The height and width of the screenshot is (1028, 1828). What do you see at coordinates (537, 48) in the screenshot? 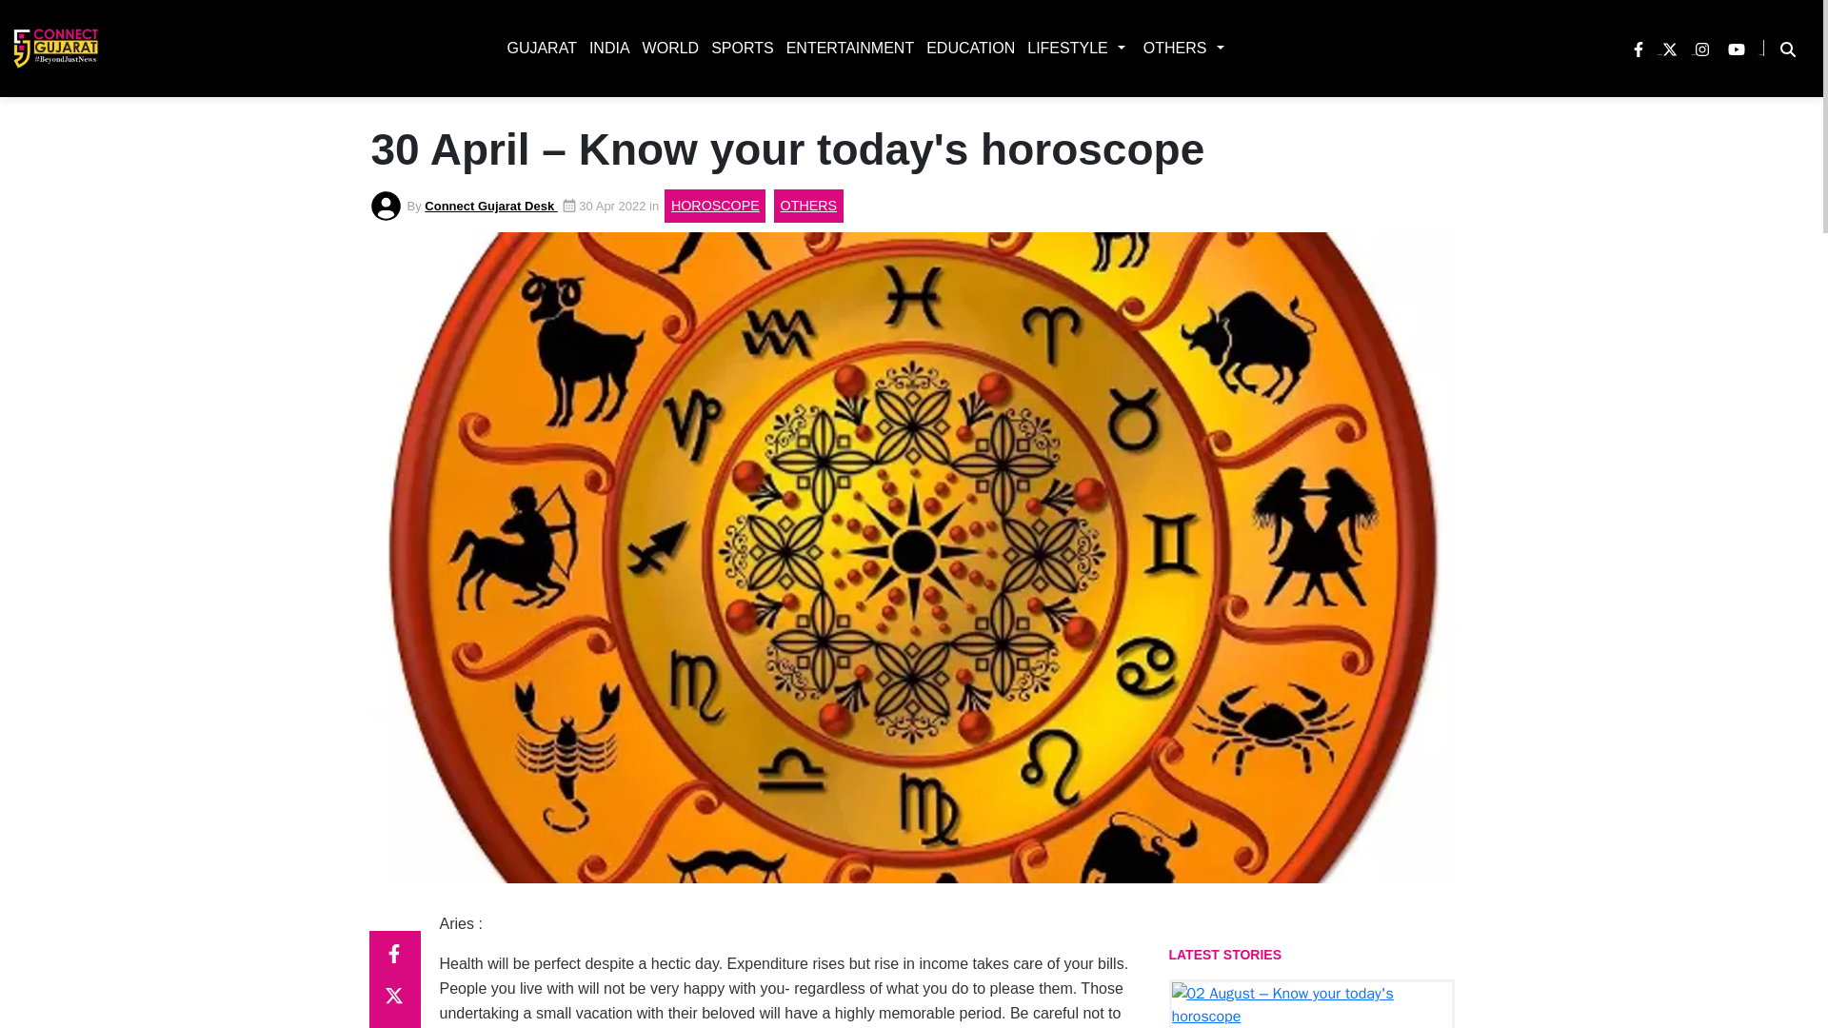
I see `GUJARAT` at bounding box center [537, 48].